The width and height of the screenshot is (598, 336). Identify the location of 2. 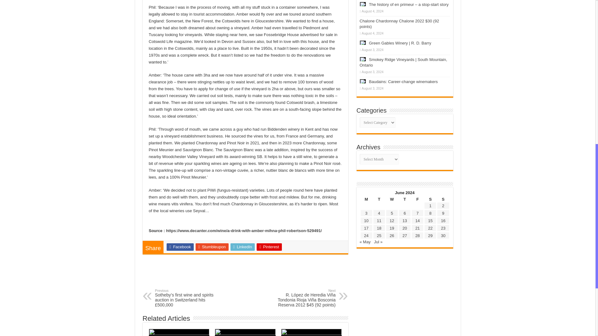
(443, 206).